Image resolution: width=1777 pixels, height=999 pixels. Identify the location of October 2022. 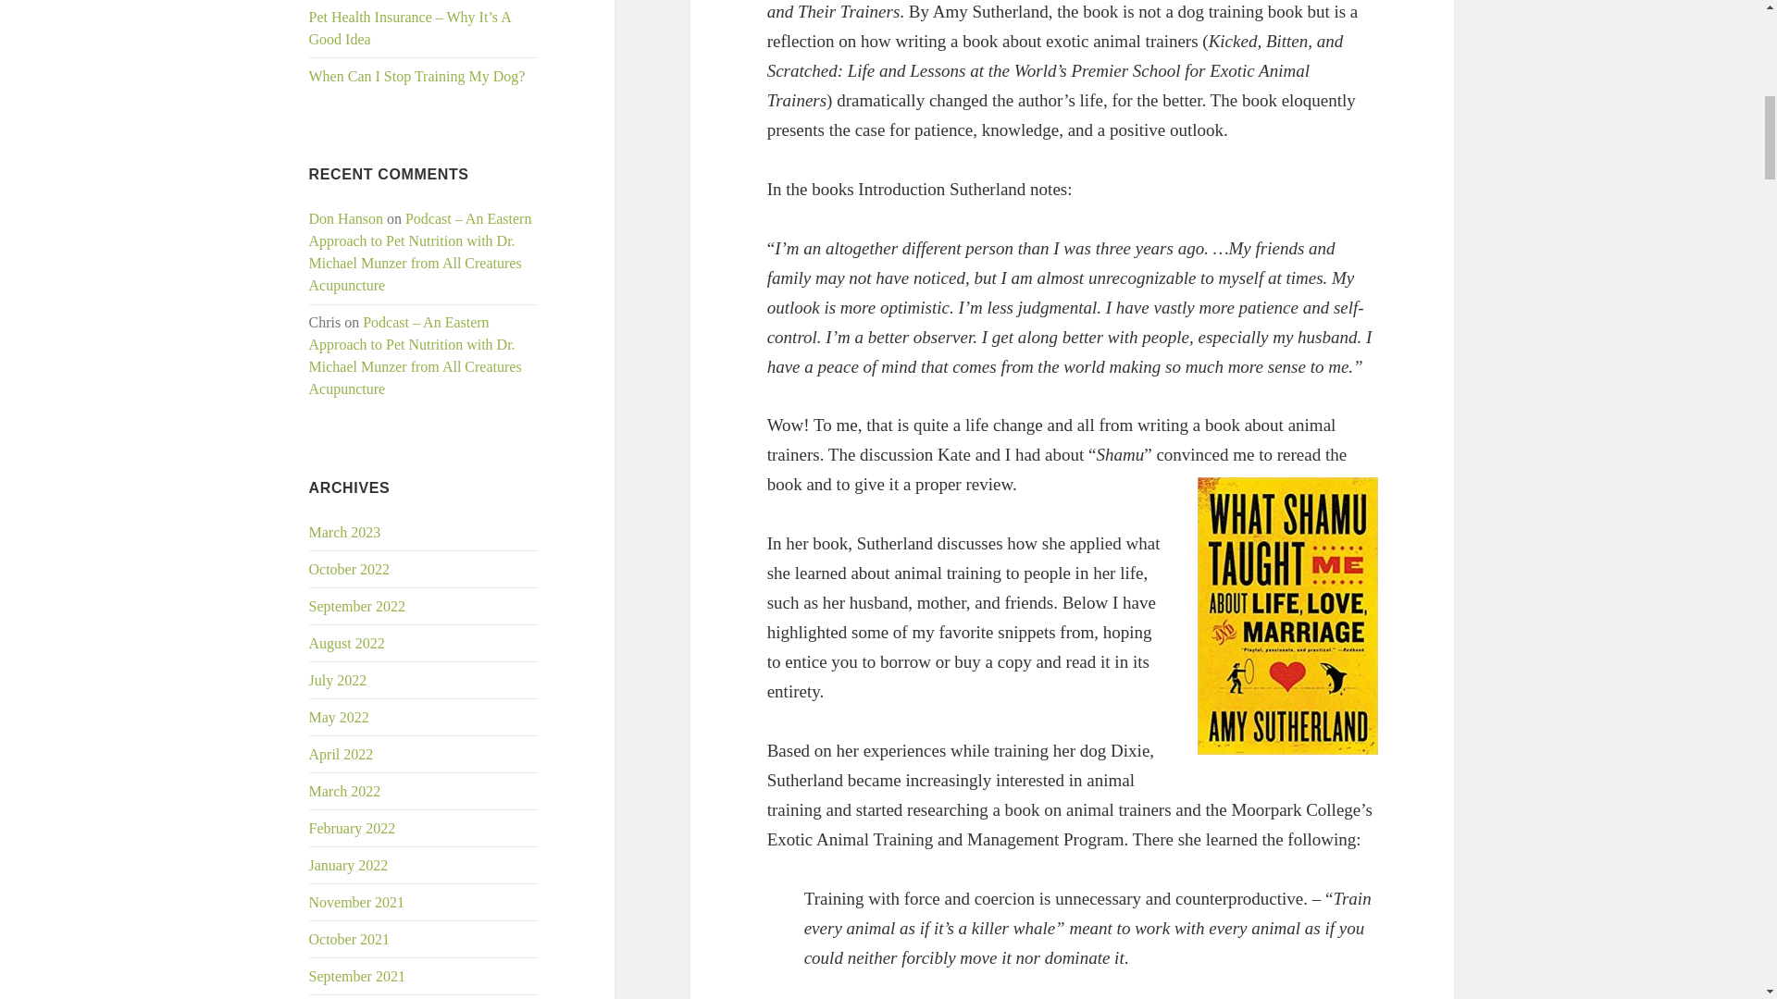
(350, 569).